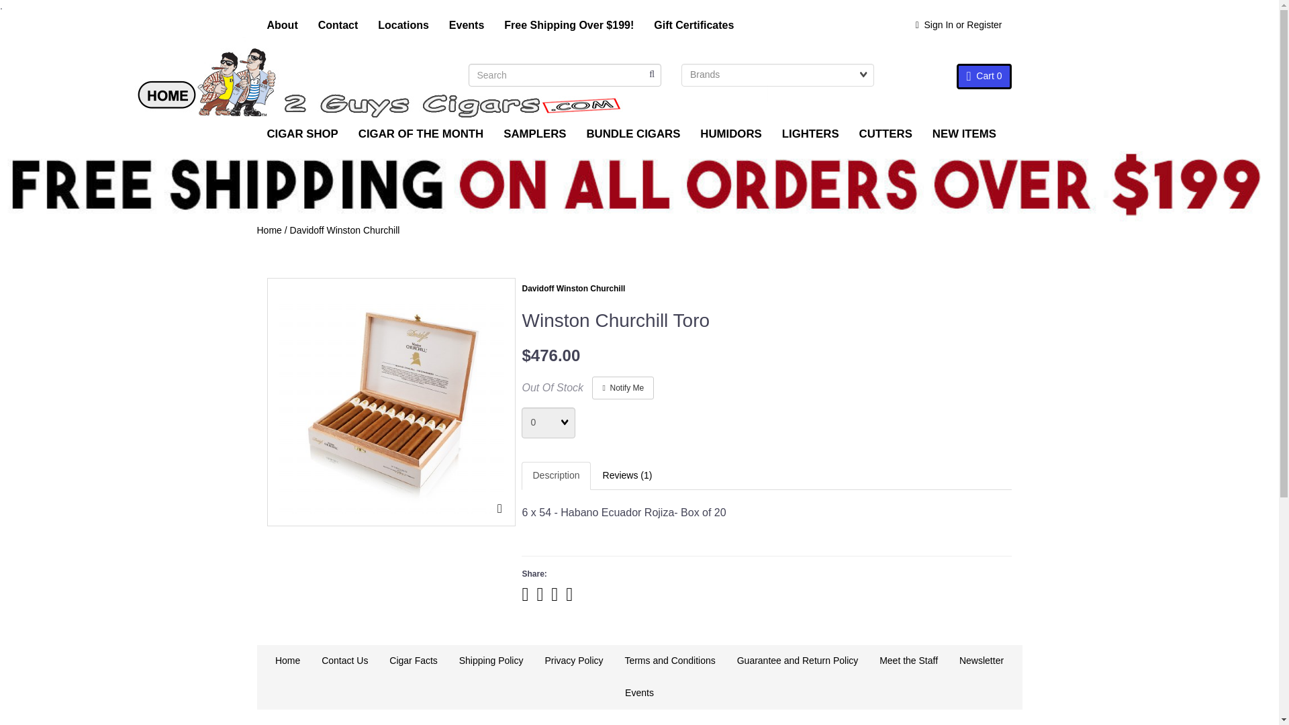 The image size is (1289, 725). I want to click on Gift Certificates, so click(693, 26).